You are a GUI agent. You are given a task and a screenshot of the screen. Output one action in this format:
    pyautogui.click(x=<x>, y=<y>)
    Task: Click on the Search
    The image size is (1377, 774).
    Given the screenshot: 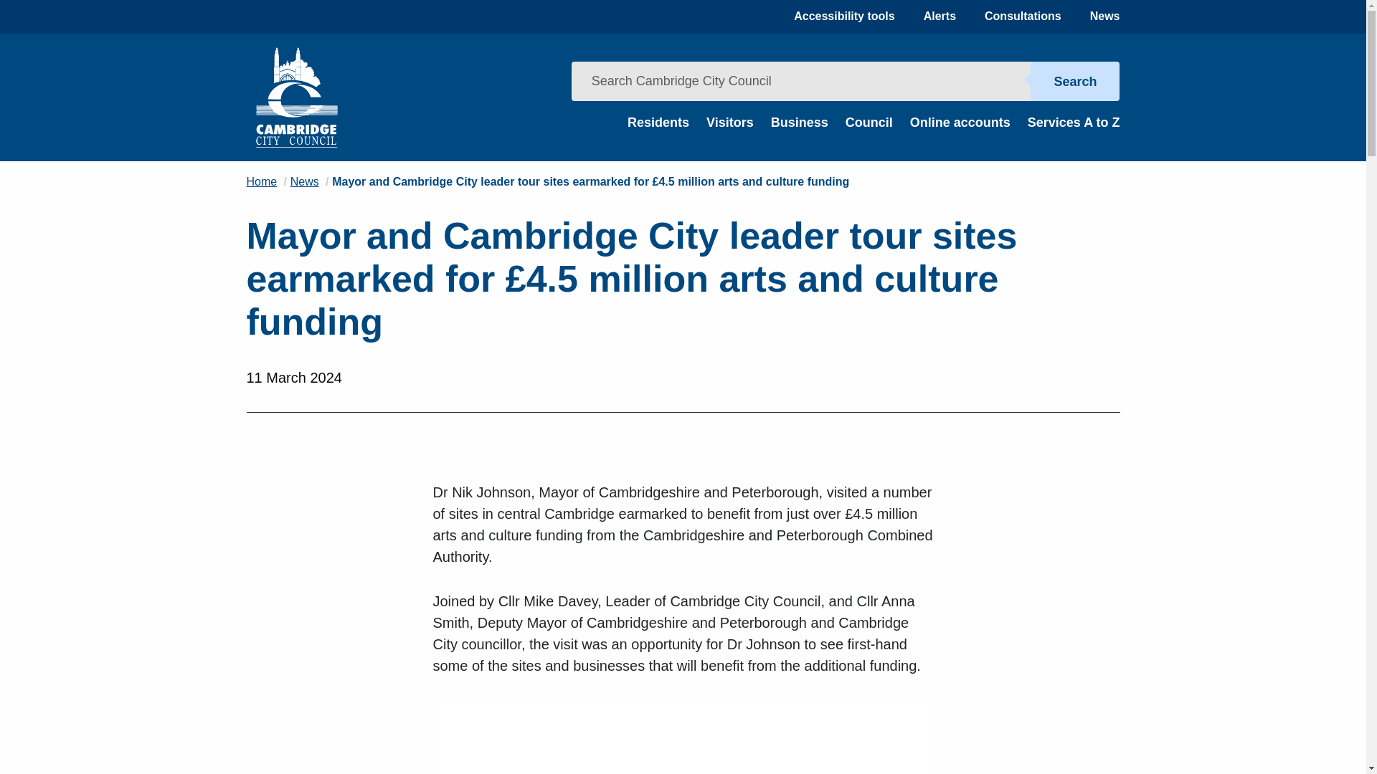 What is the action you would take?
    pyautogui.click(x=1074, y=81)
    